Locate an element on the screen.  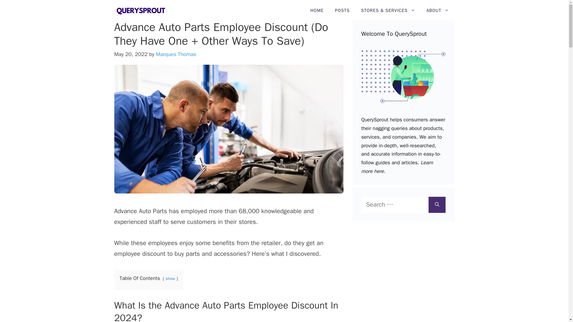
ABOUT is located at coordinates (438, 10).